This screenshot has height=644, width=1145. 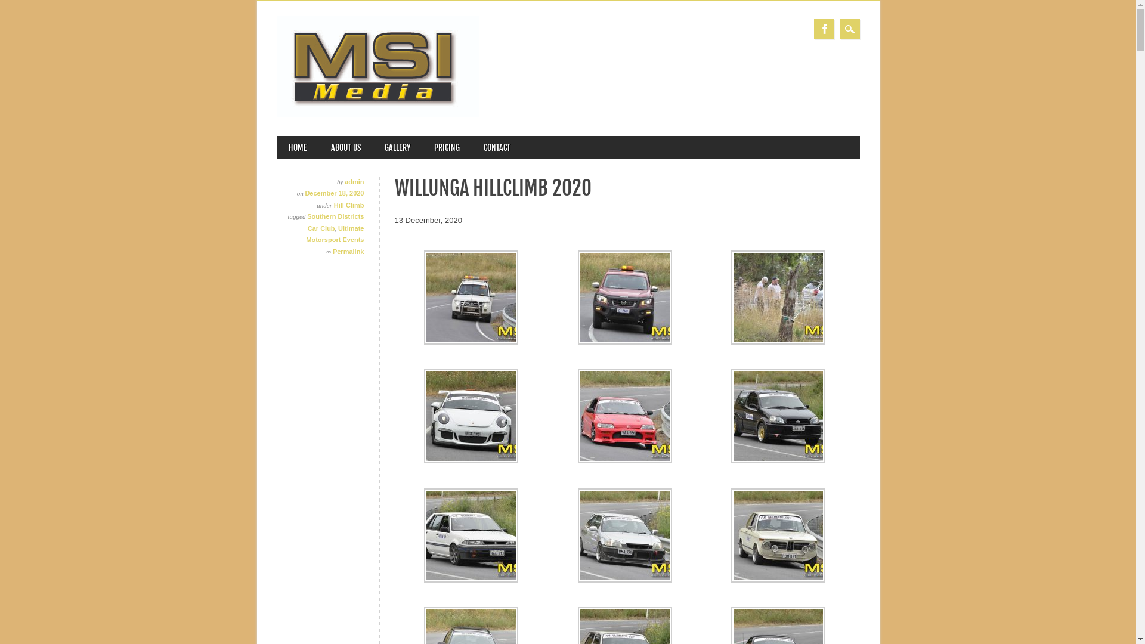 I want to click on Skip to content, so click(x=302, y=142).